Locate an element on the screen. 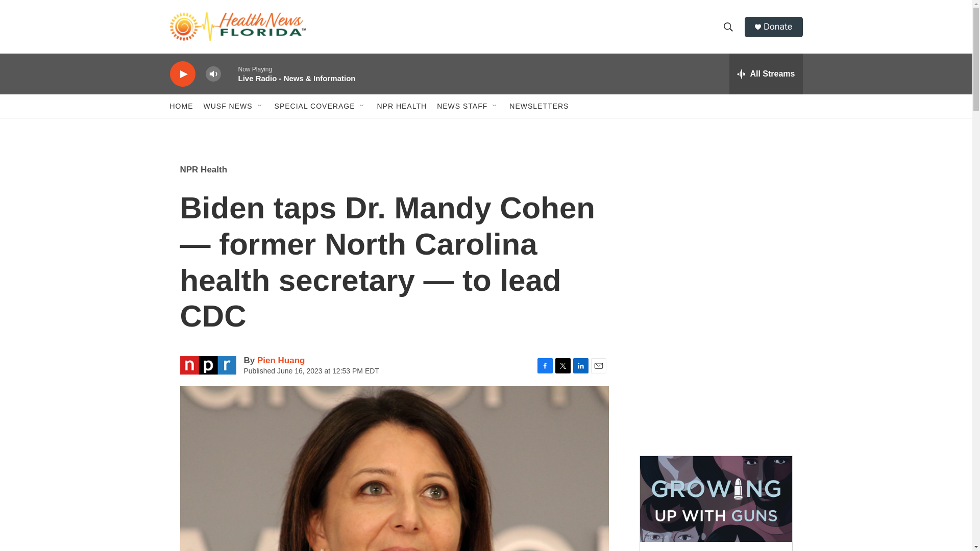 The width and height of the screenshot is (980, 551). 3rd party ad content is located at coordinates (715, 223).